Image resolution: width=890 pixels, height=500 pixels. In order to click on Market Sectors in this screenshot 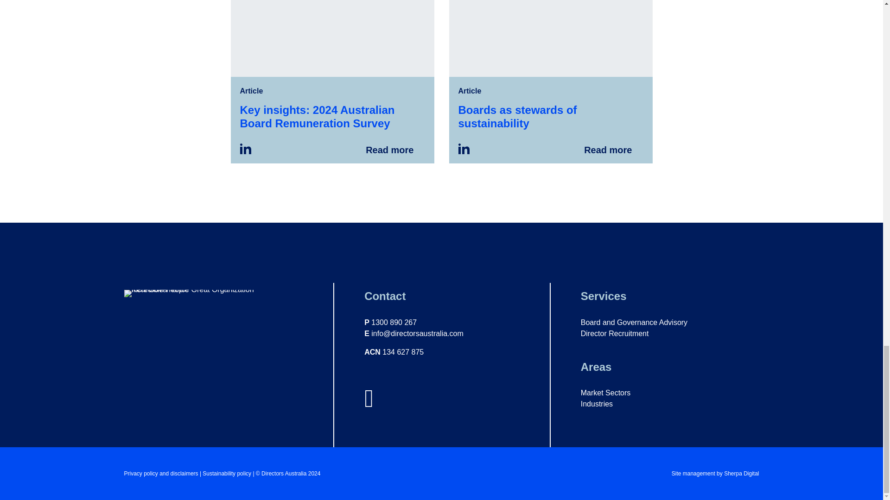, I will do `click(606, 393)`.